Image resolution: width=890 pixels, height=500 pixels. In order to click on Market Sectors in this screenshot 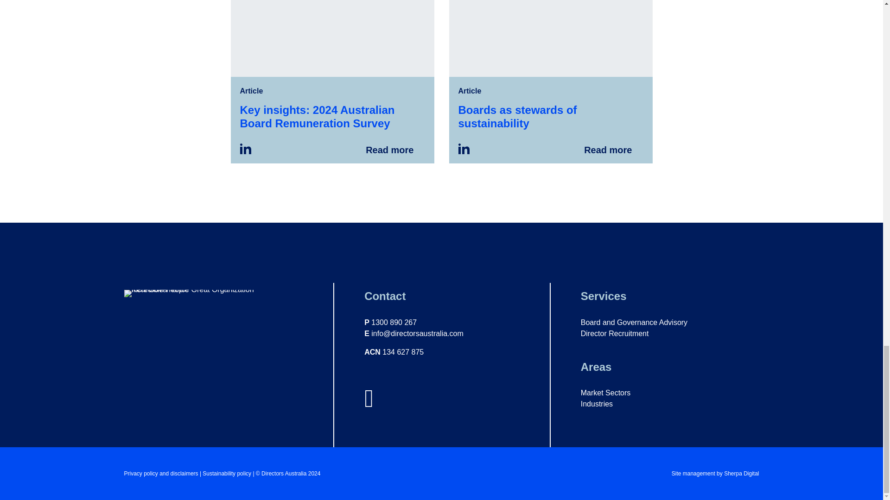, I will do `click(606, 393)`.